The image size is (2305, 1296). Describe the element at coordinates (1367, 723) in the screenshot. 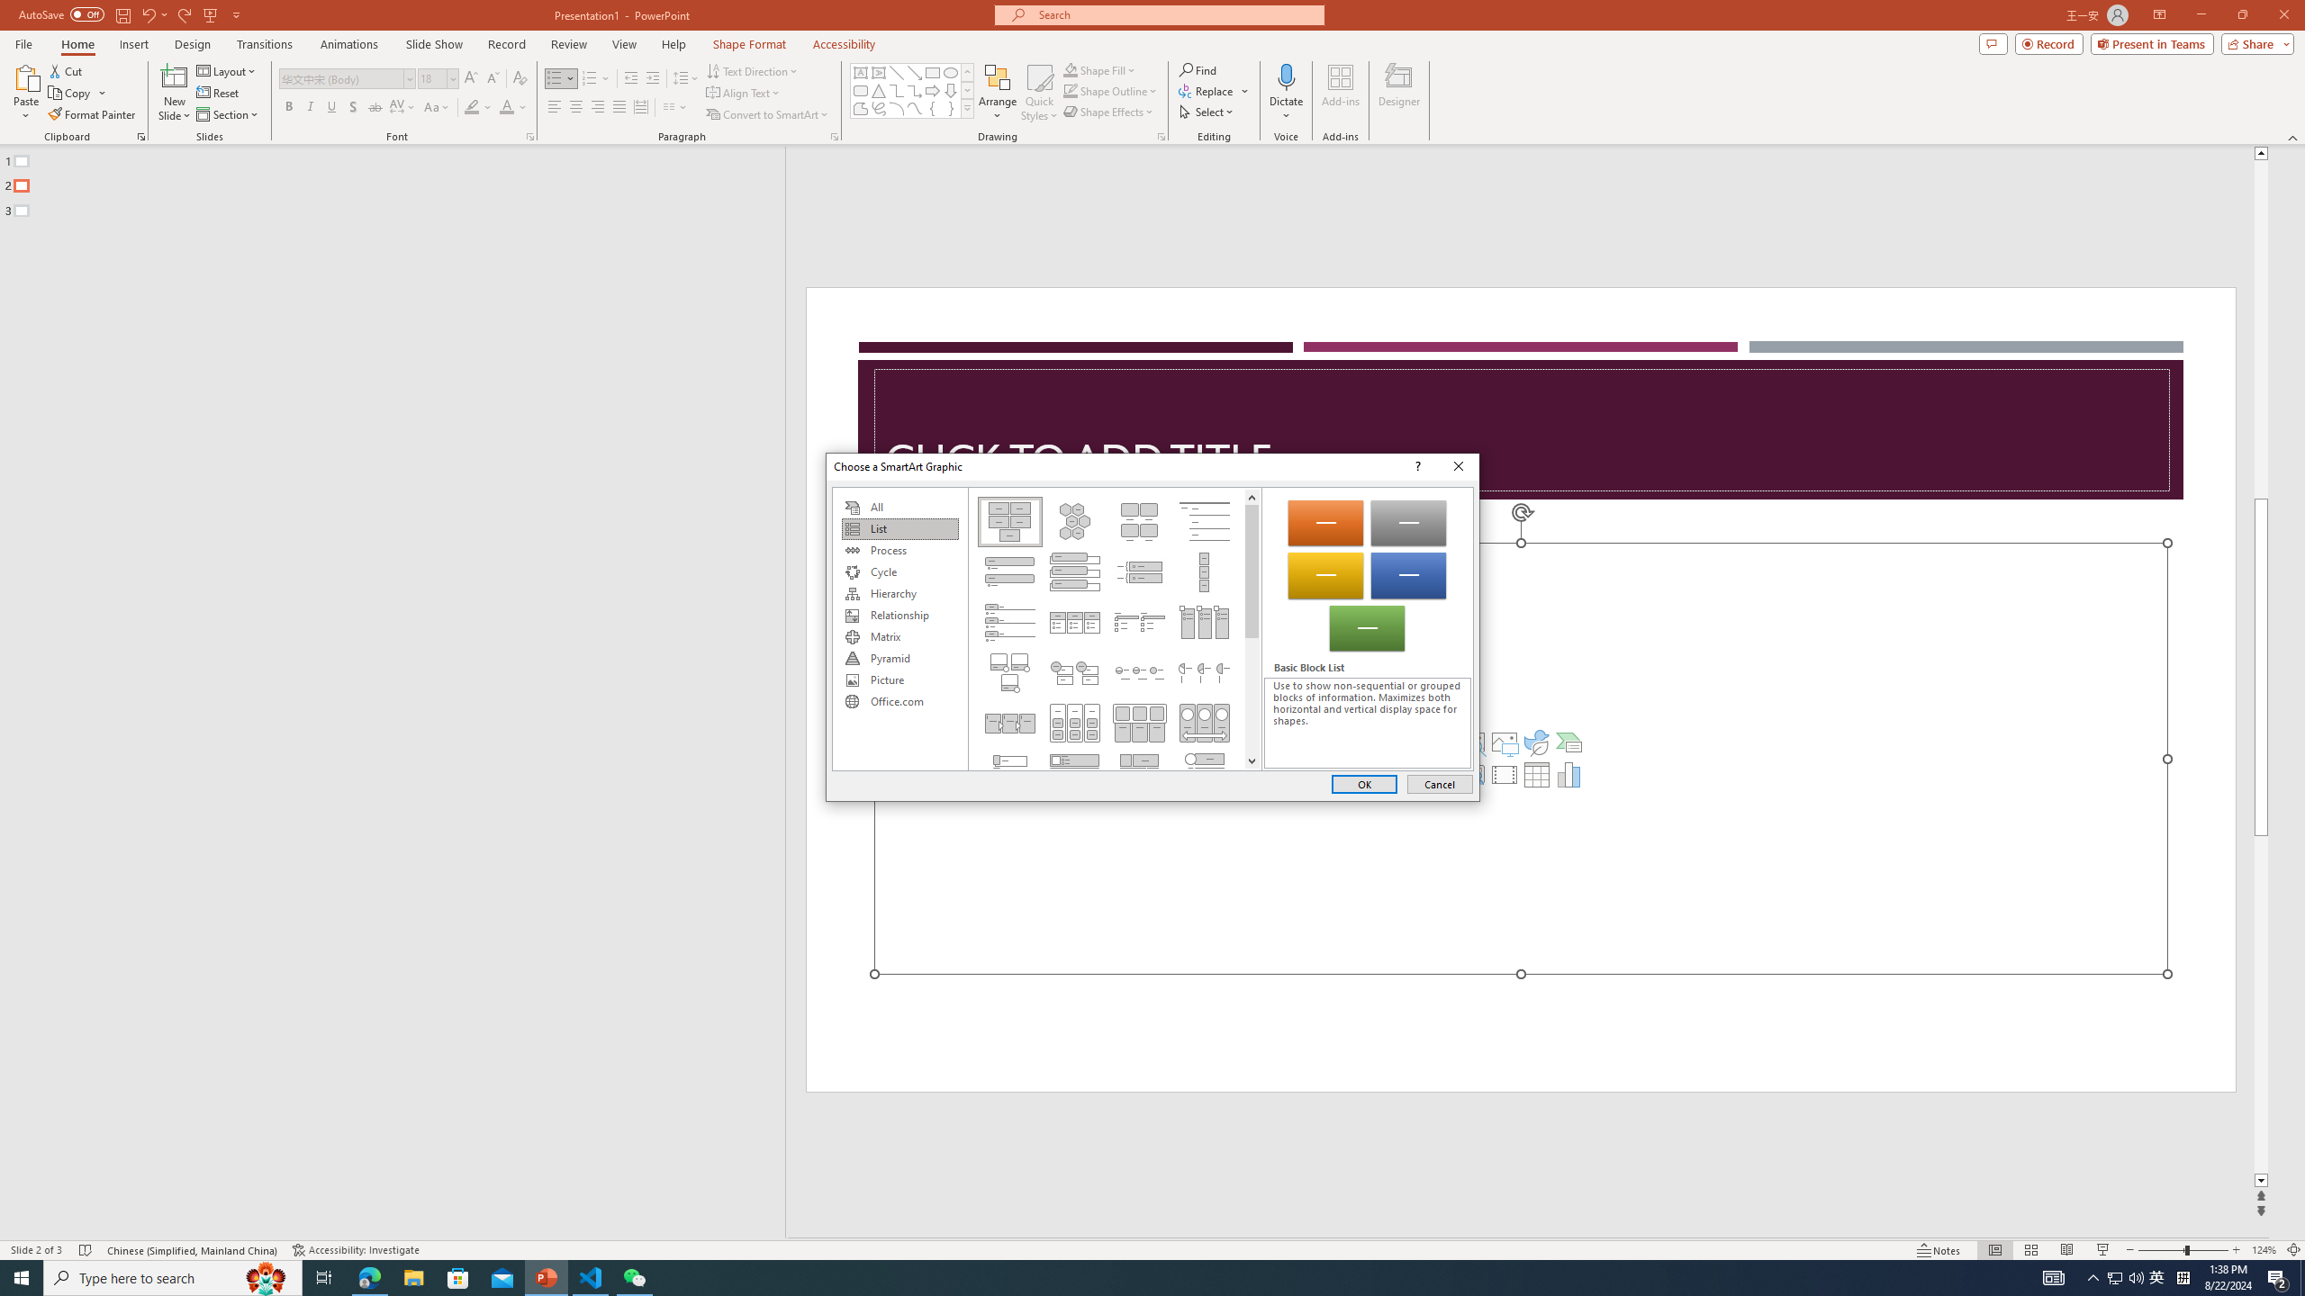

I see `Class: NetUITextbox` at that location.